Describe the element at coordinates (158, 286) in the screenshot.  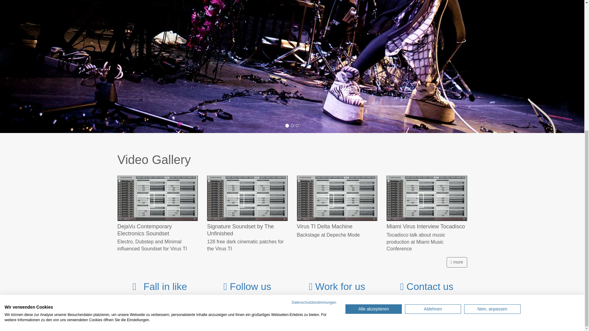
I see `Fall in like` at that location.